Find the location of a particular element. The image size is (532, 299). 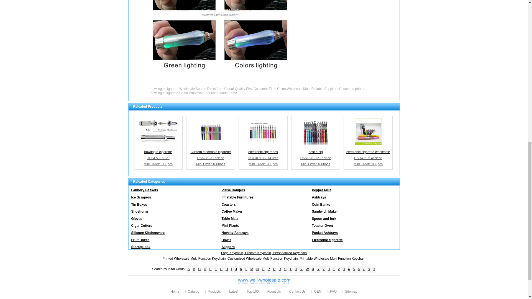

Custom electronic cigarette is located at coordinates (211, 131).